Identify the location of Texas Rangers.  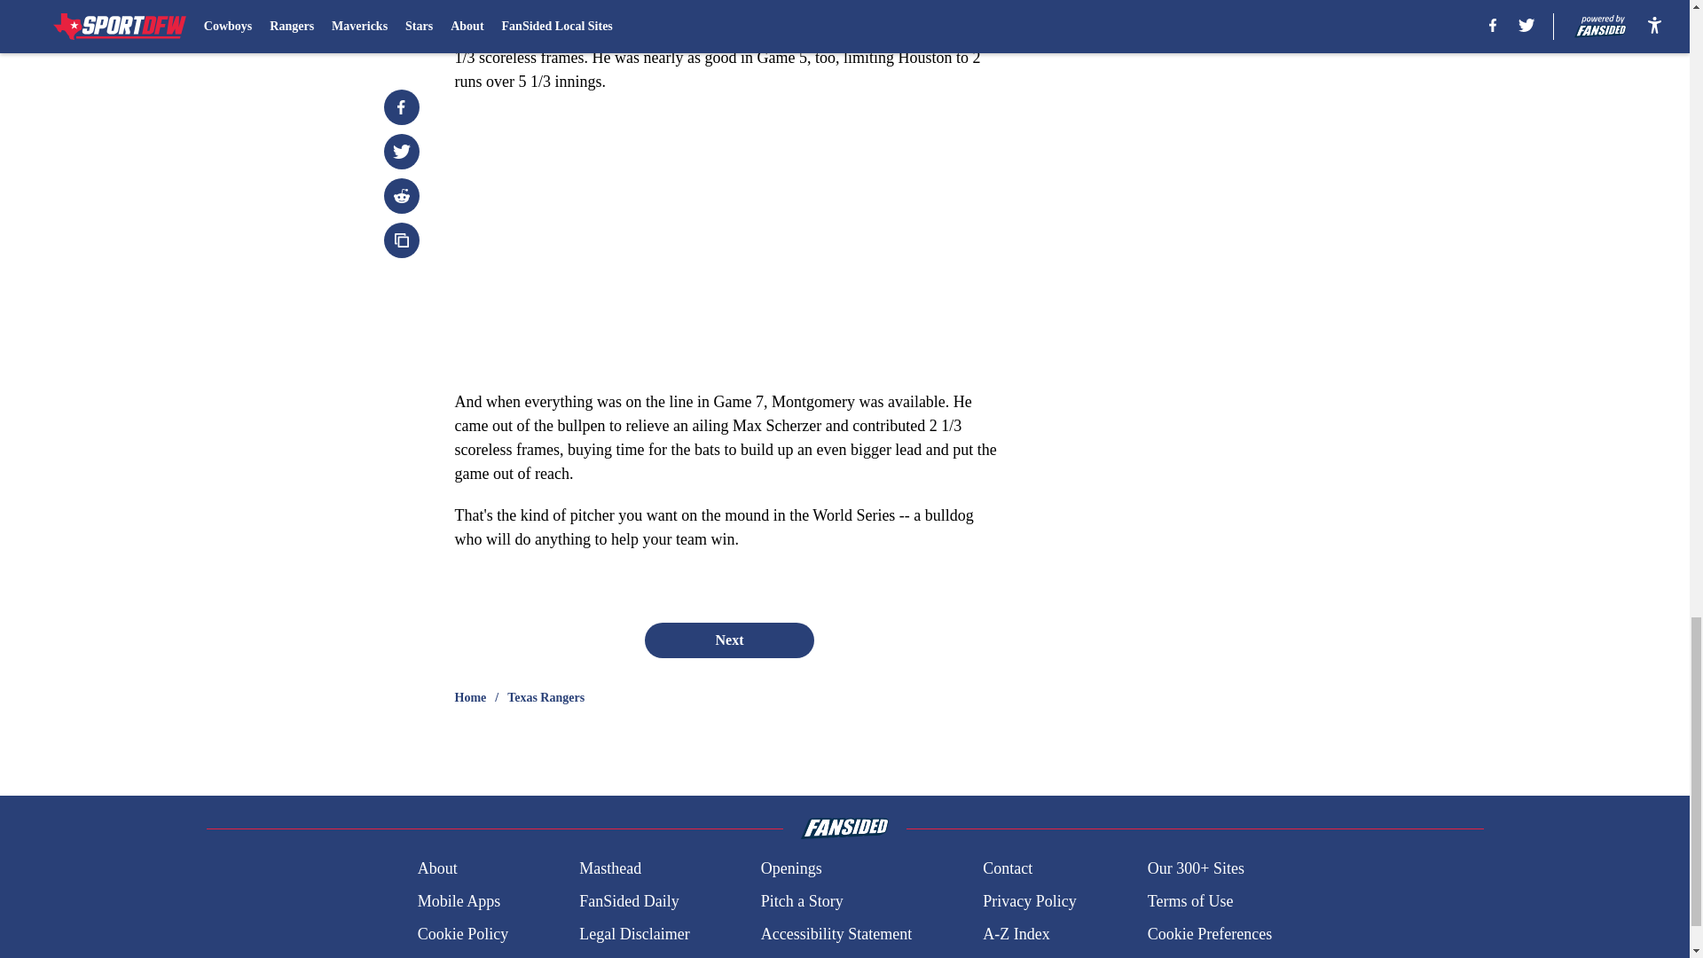
(545, 697).